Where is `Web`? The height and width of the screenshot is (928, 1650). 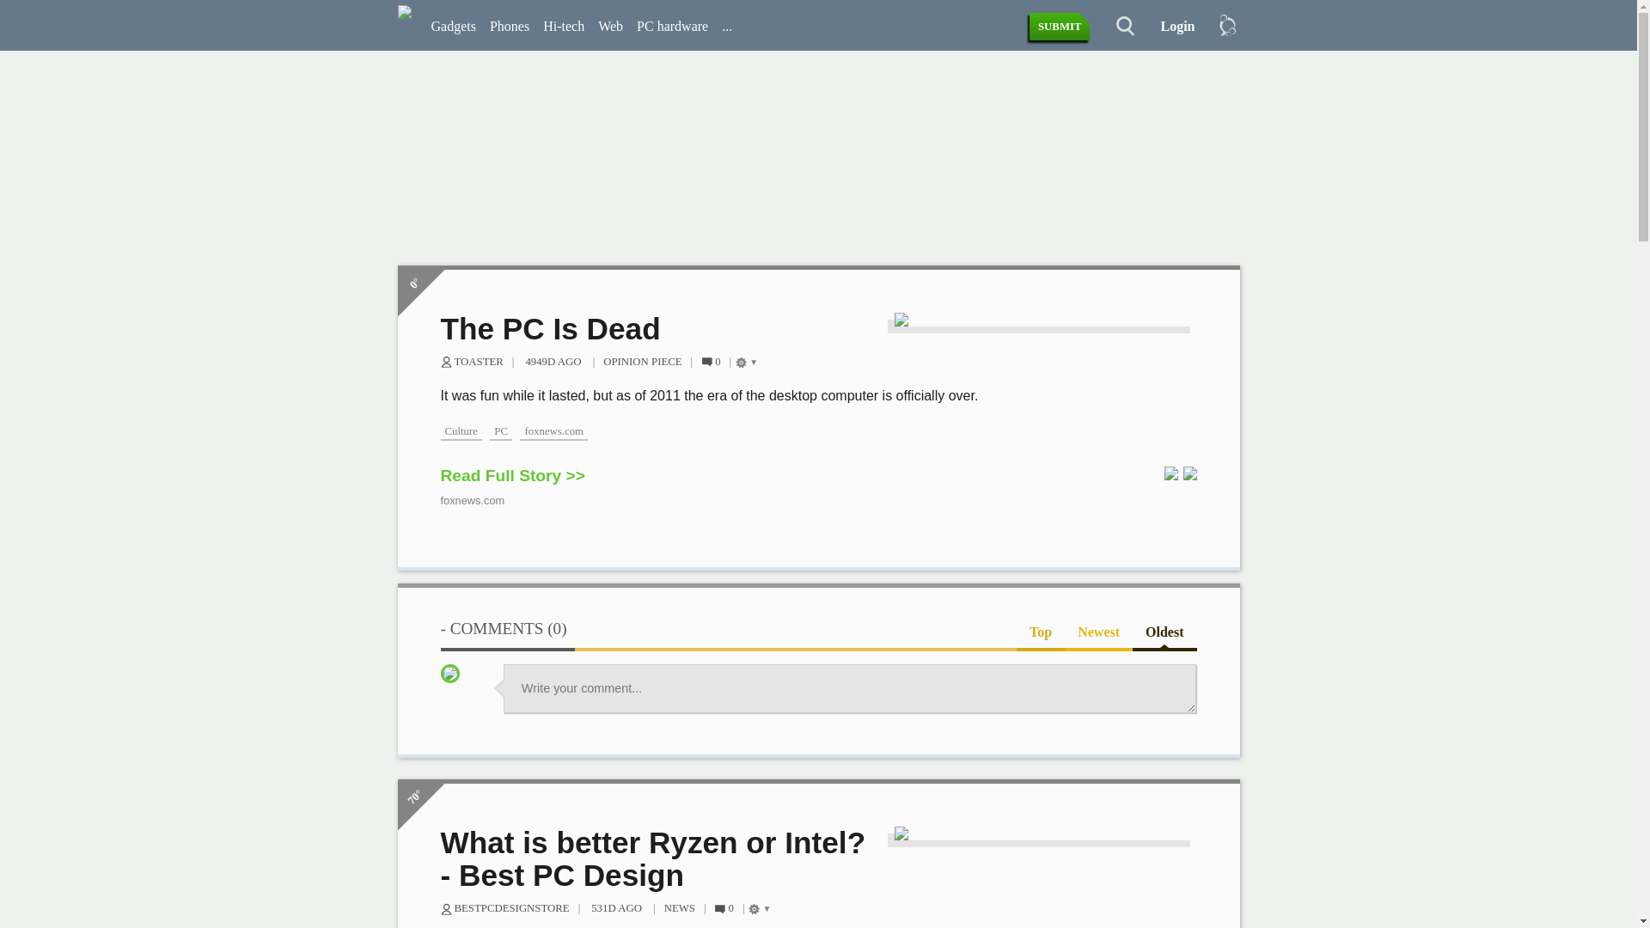 Web is located at coordinates (610, 27).